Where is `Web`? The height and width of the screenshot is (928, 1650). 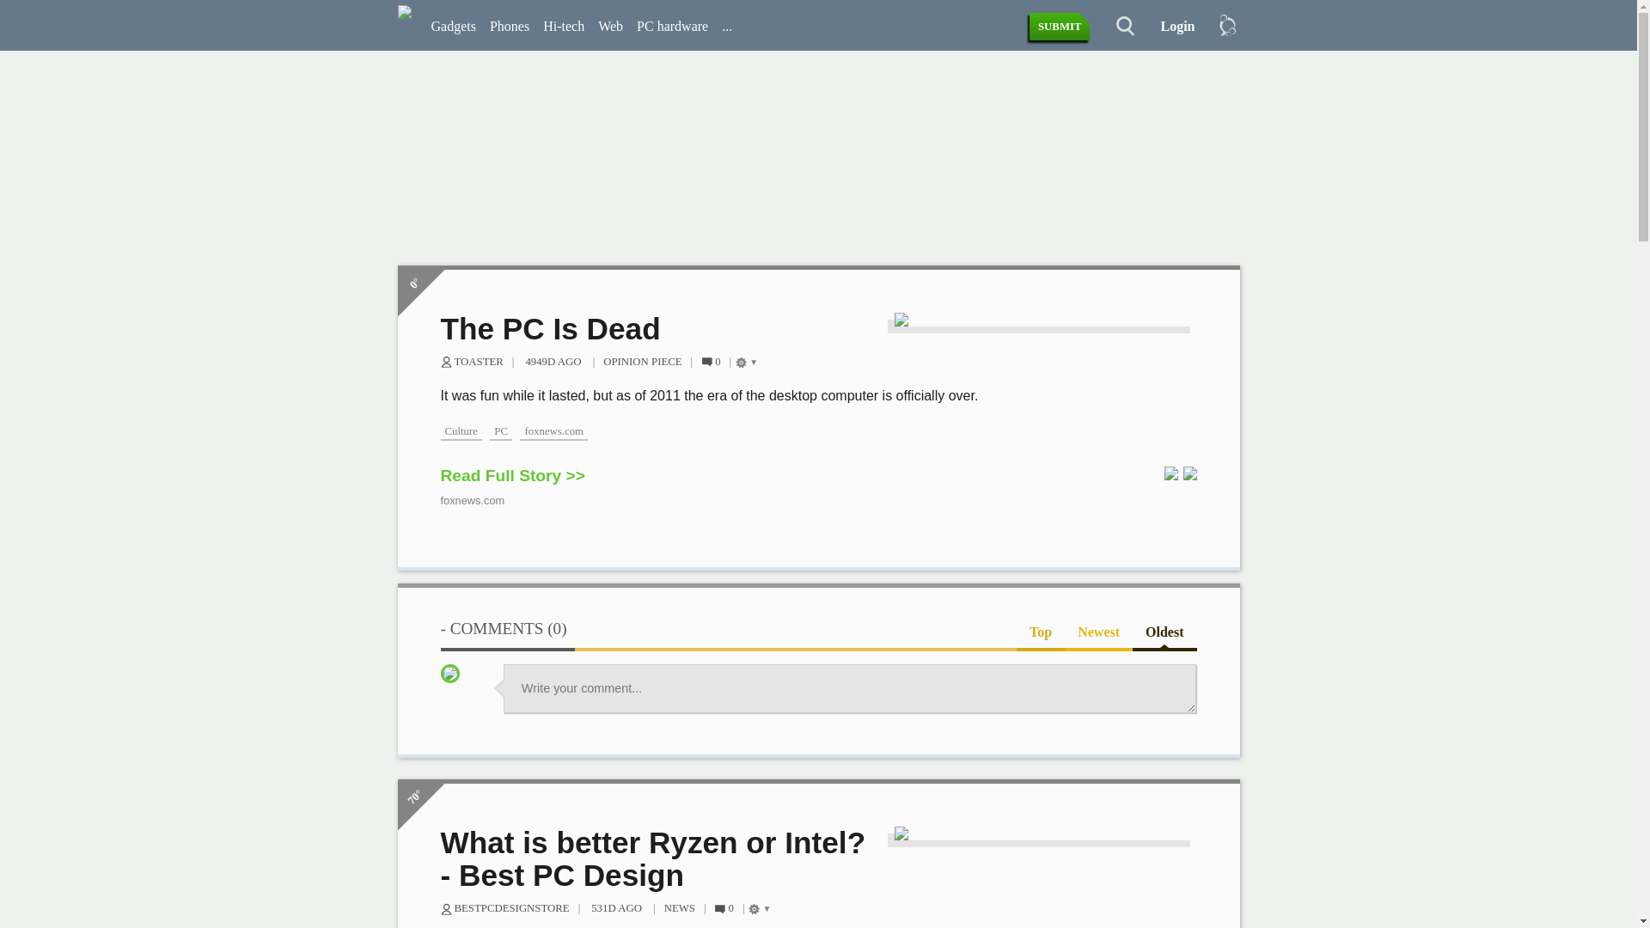 Web is located at coordinates (610, 27).